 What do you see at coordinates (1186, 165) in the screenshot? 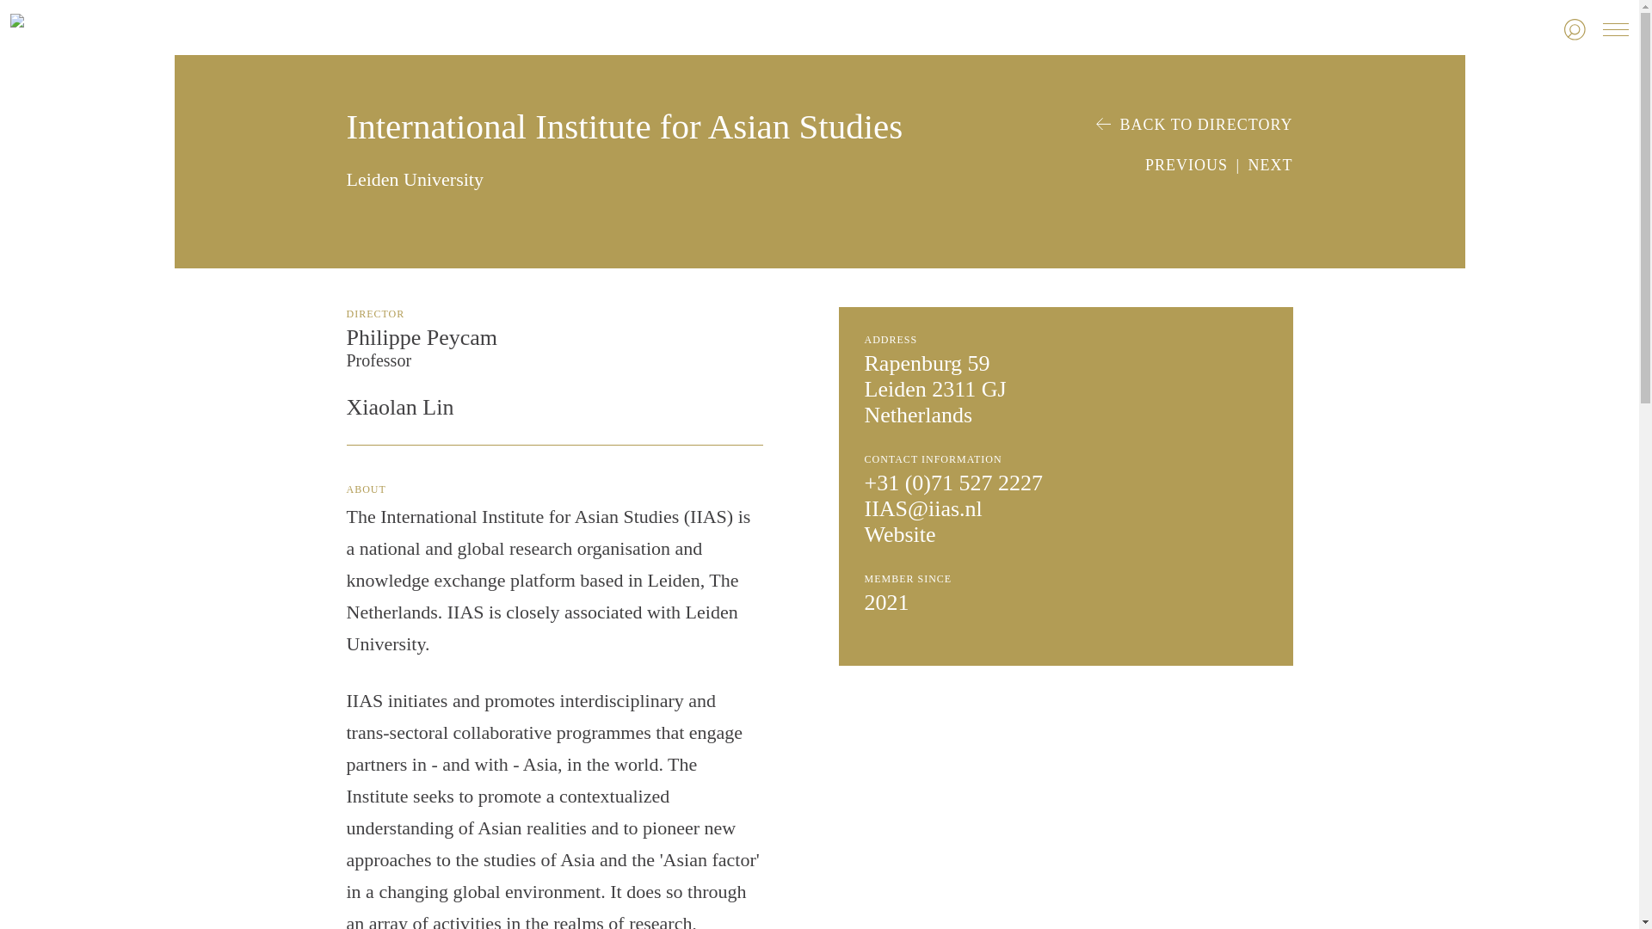
I see `PREVIOUS` at bounding box center [1186, 165].